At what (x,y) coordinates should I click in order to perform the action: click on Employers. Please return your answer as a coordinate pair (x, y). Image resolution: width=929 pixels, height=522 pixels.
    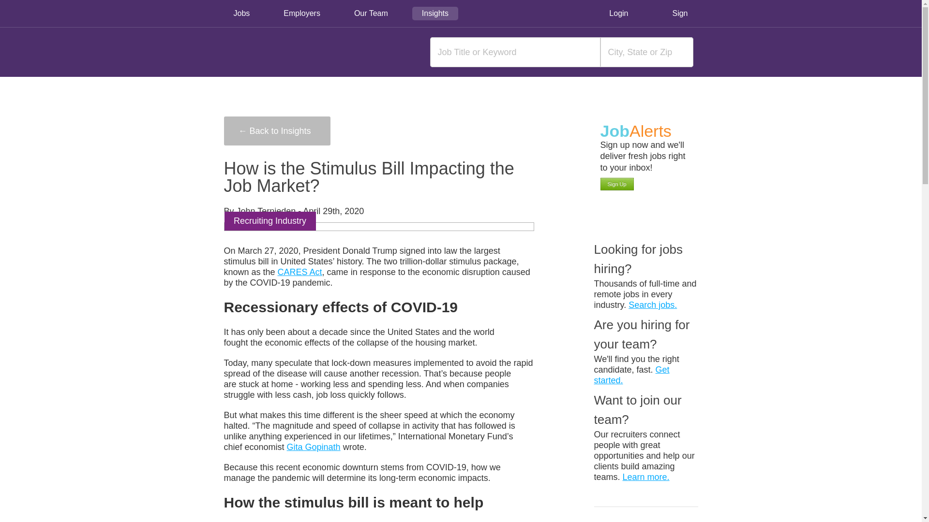
    Looking at the image, I should click on (302, 14).